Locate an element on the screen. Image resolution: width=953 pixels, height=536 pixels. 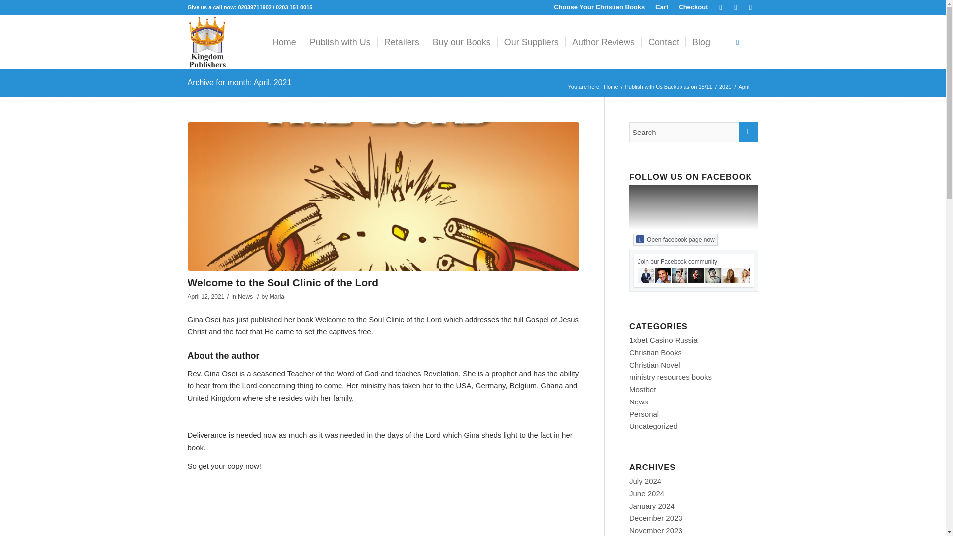
Posts by Maria is located at coordinates (277, 296).